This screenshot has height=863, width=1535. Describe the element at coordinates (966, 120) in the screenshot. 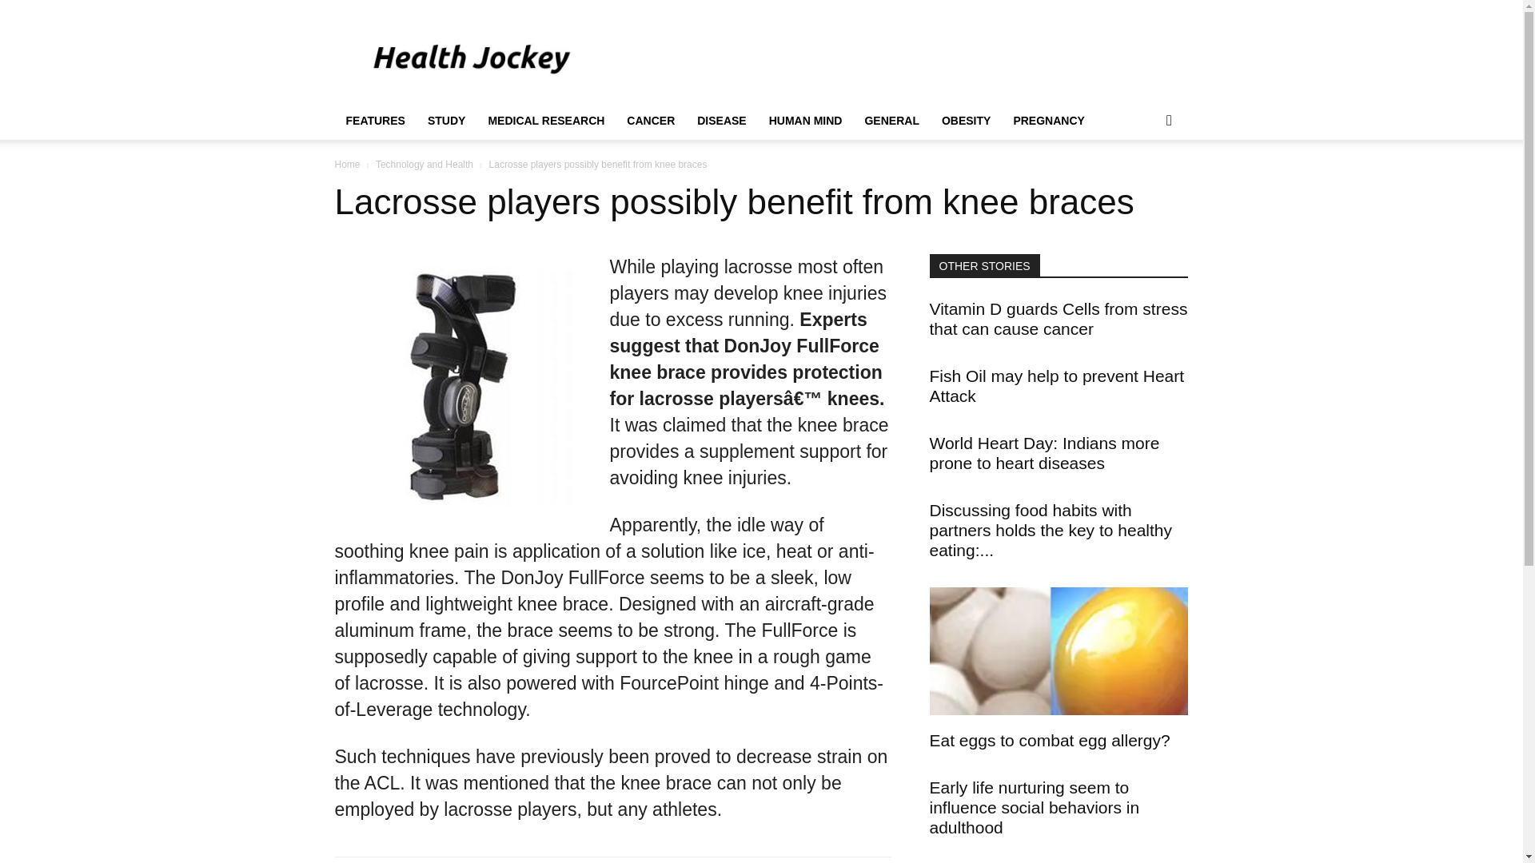

I see `OBESITY` at that location.